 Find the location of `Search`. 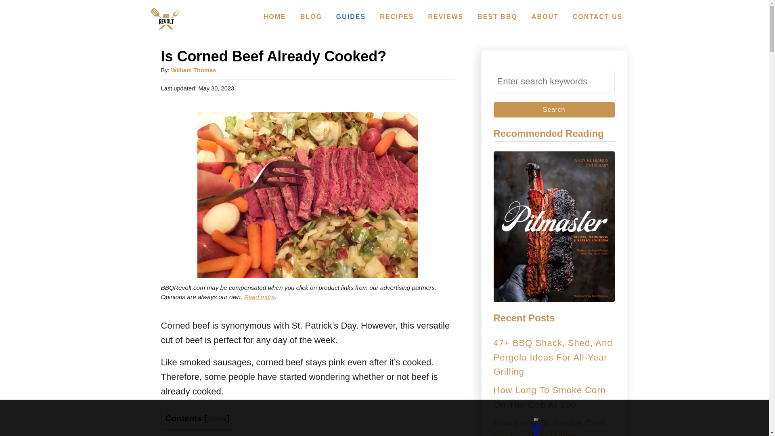

Search is located at coordinates (554, 109).